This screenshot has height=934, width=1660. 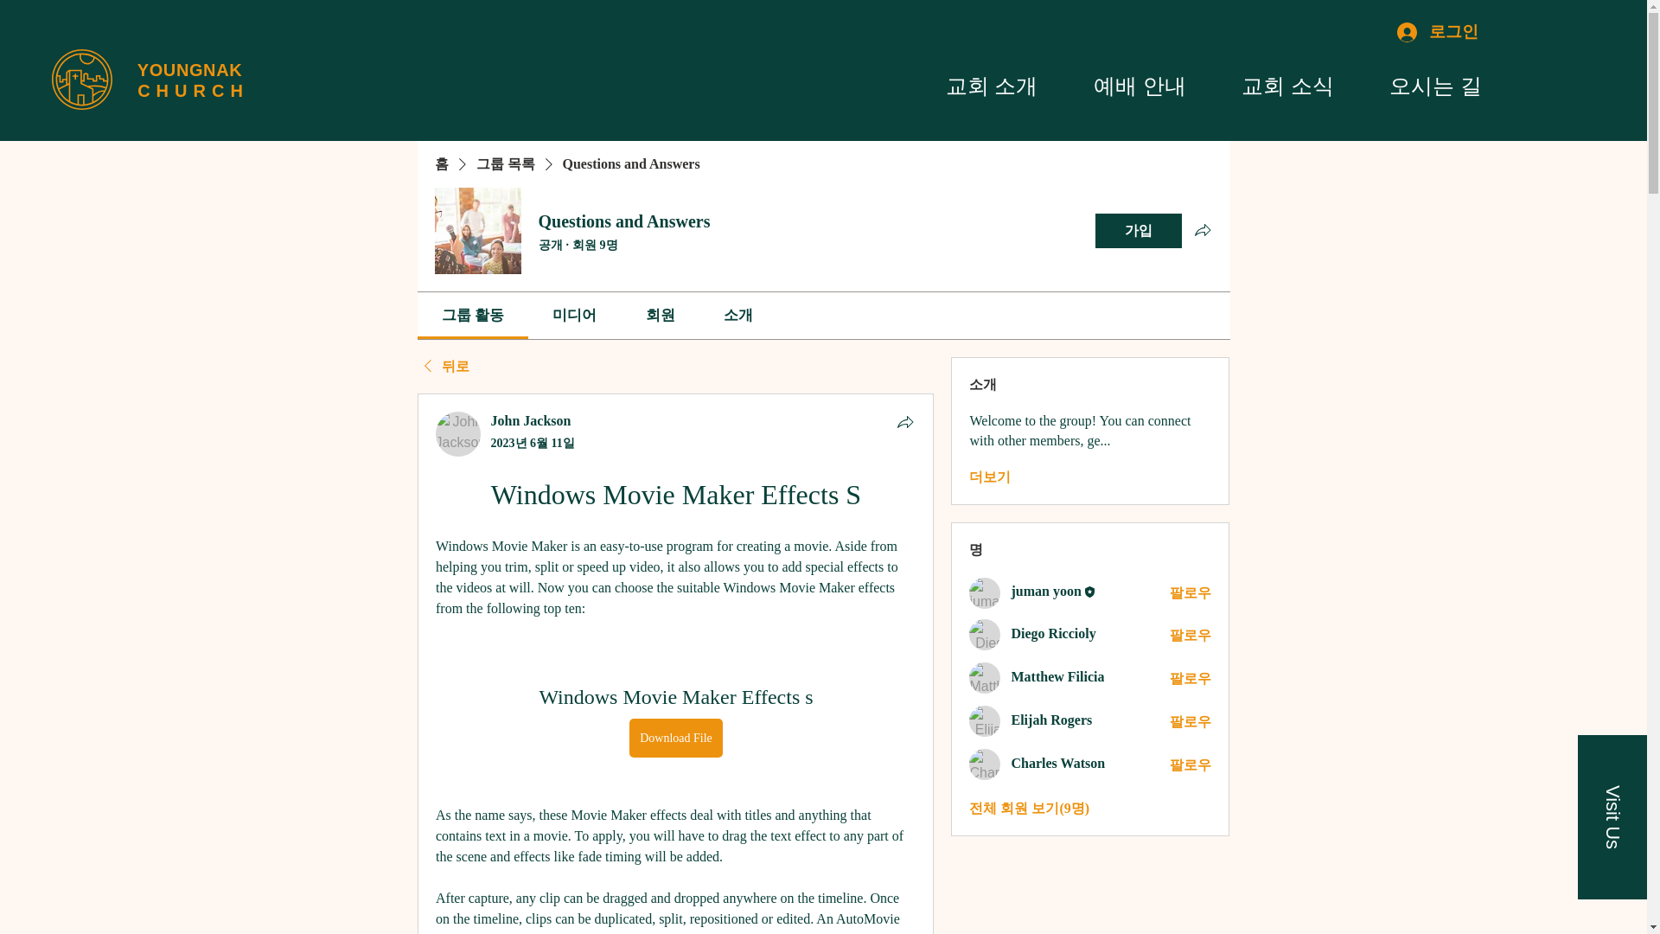 What do you see at coordinates (985, 635) in the screenshot?
I see `Diego Riccioly` at bounding box center [985, 635].